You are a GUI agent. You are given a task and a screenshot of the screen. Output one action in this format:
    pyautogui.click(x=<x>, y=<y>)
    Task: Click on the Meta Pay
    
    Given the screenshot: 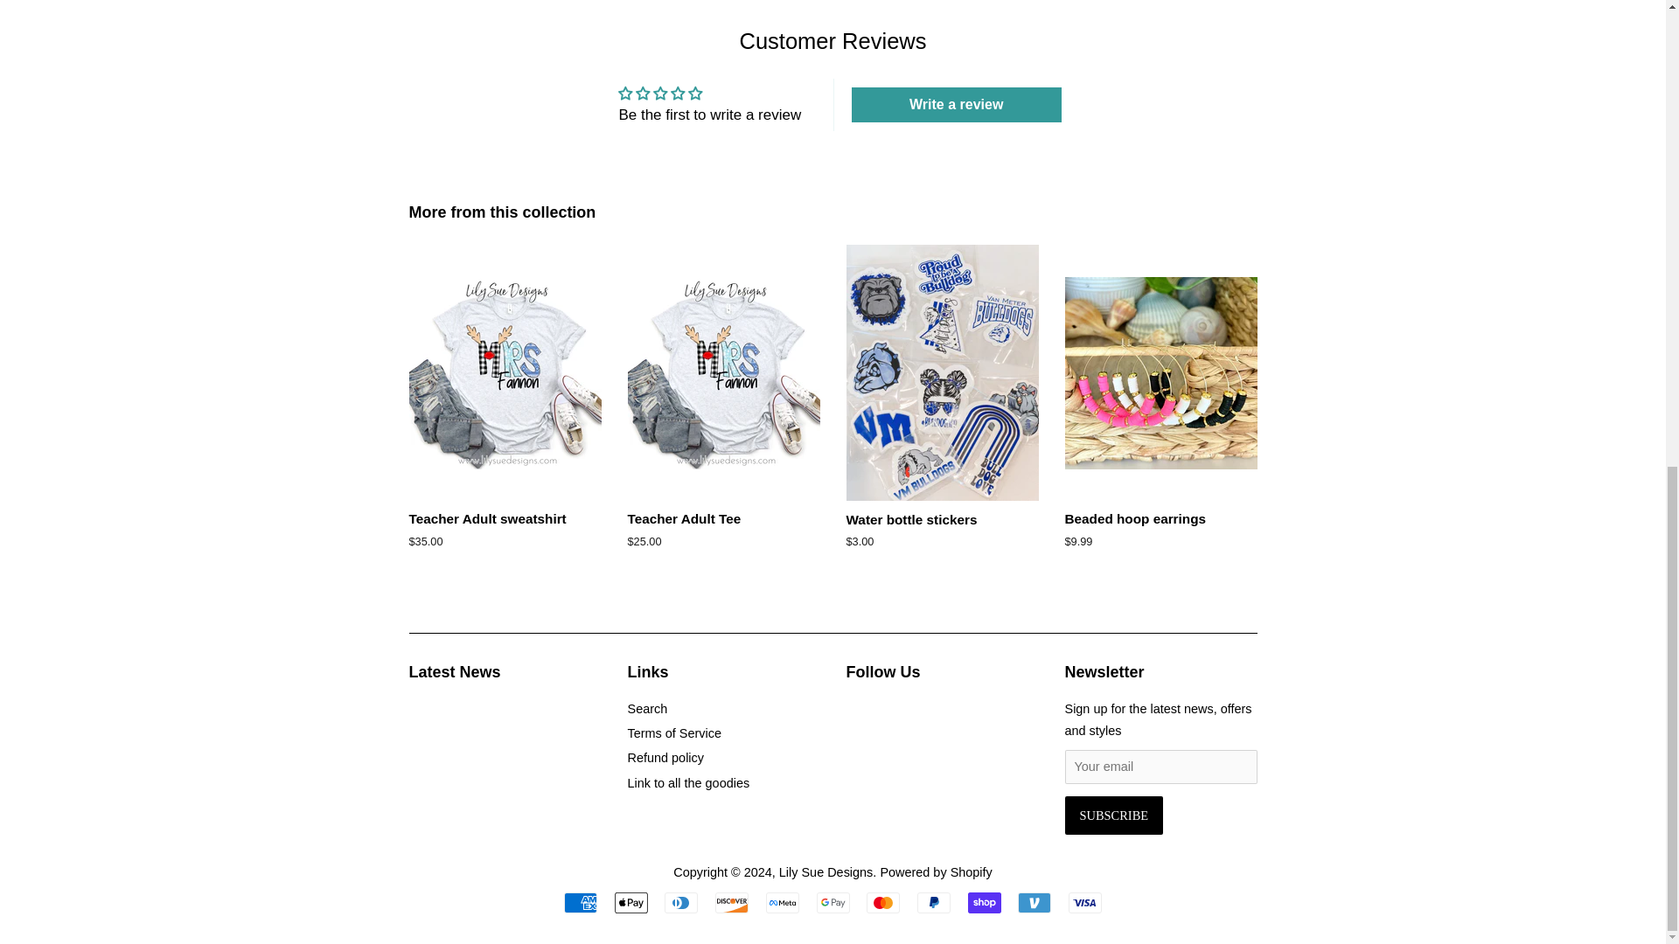 What is the action you would take?
    pyautogui.click(x=782, y=902)
    